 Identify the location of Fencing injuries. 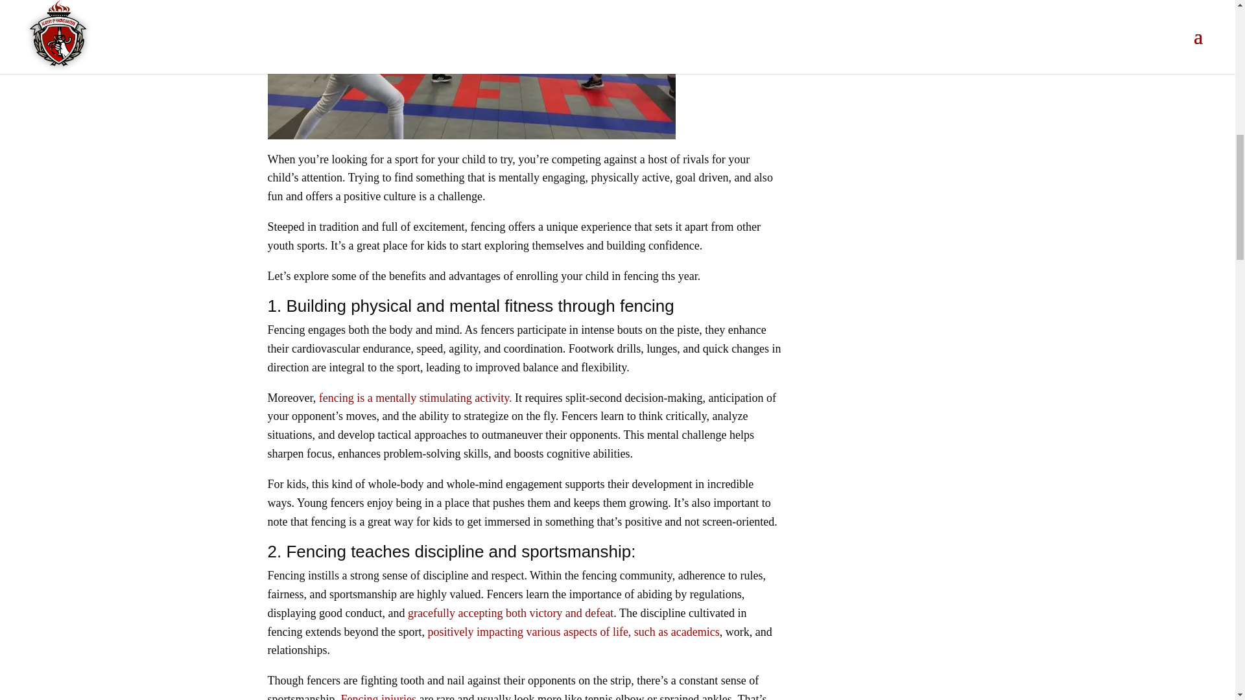
(379, 696).